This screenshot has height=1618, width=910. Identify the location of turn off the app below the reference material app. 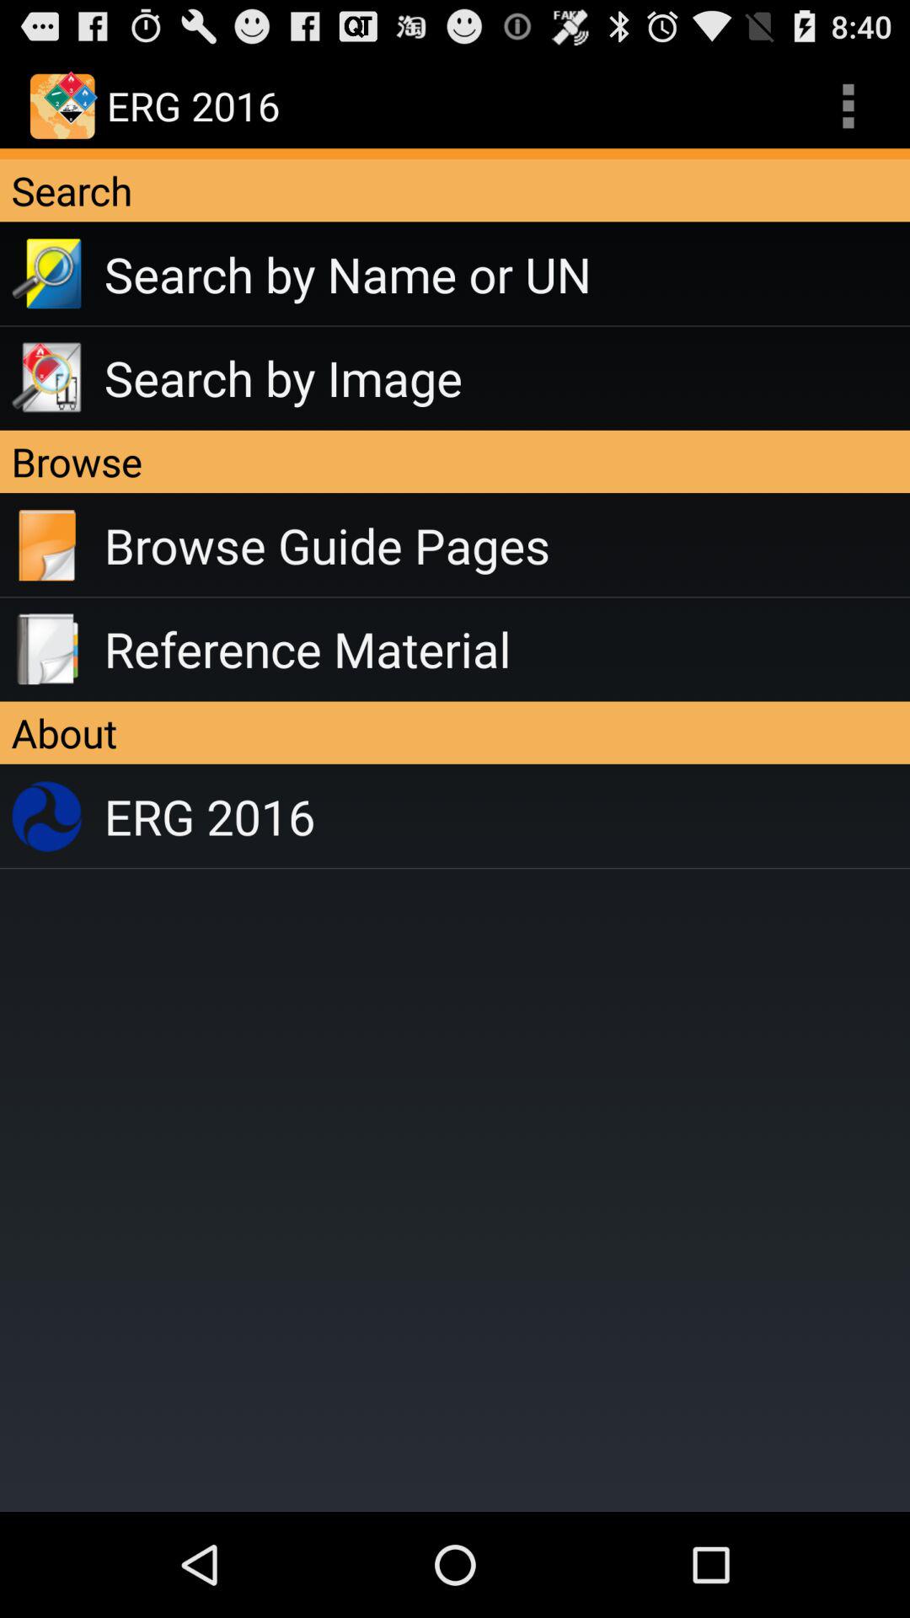
(455, 732).